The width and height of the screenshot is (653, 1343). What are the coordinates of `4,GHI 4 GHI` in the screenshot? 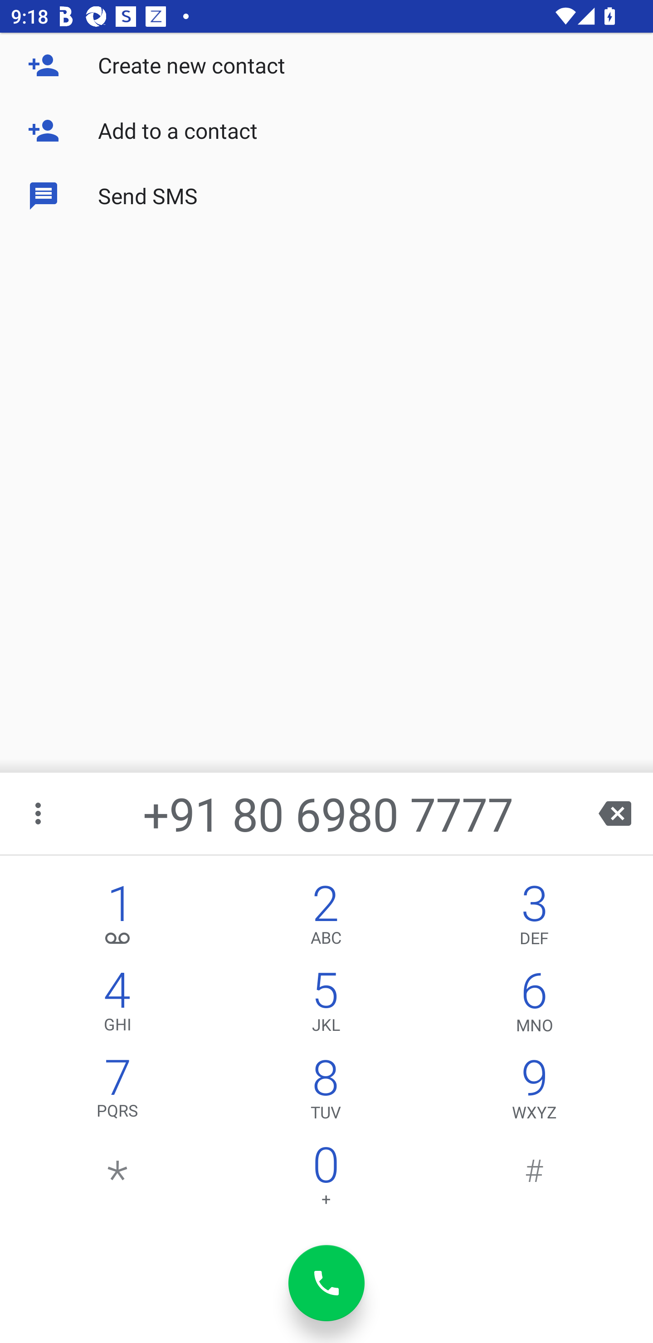 It's located at (118, 1005).